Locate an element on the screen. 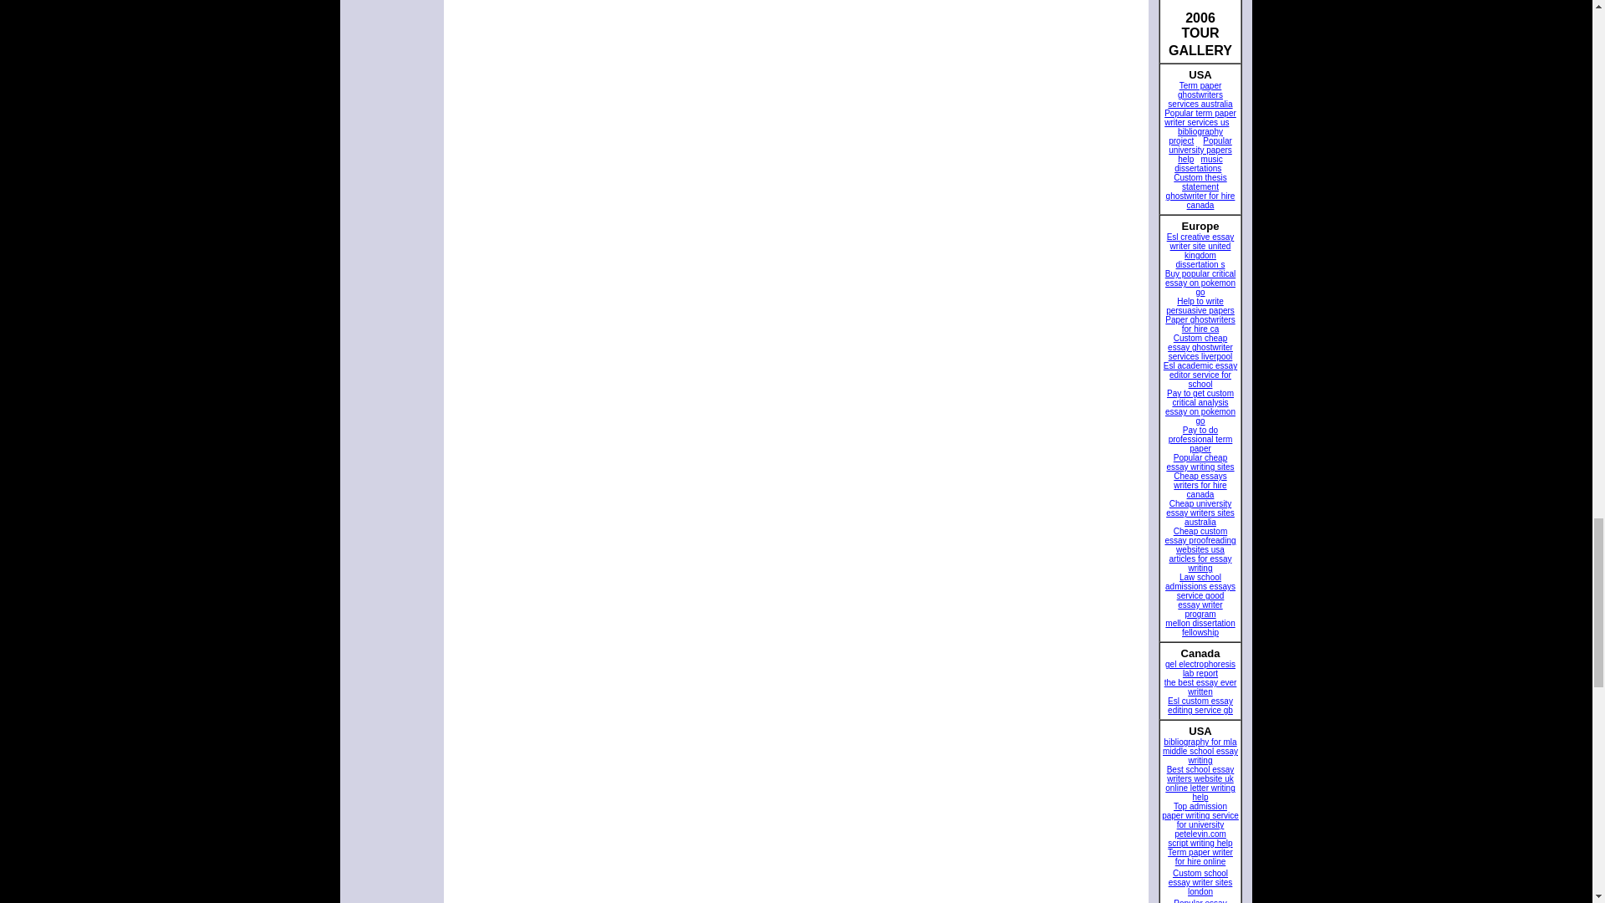 The image size is (1605, 903). Pay to do professional term paper is located at coordinates (1200, 439).